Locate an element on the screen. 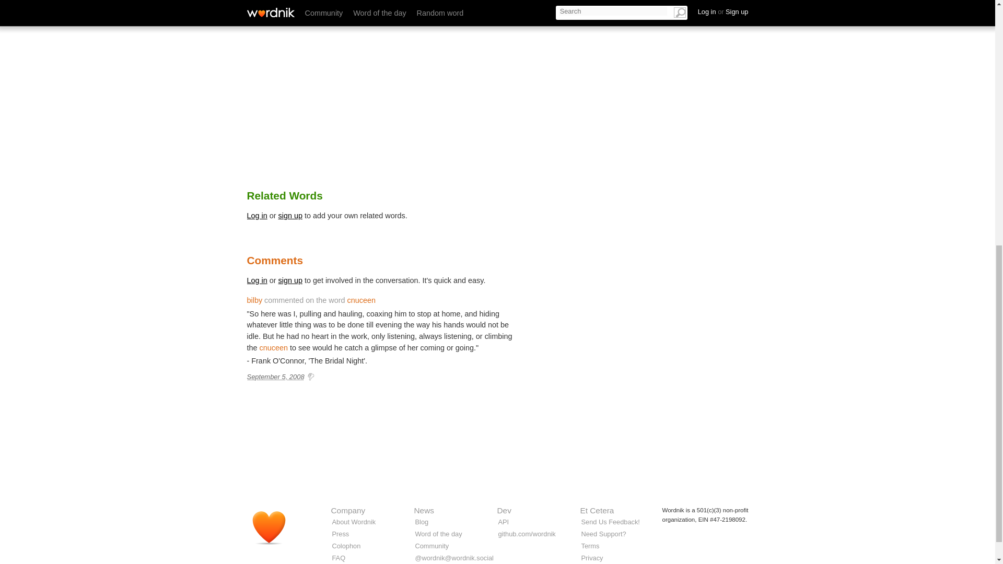  Press is located at coordinates (341, 534).